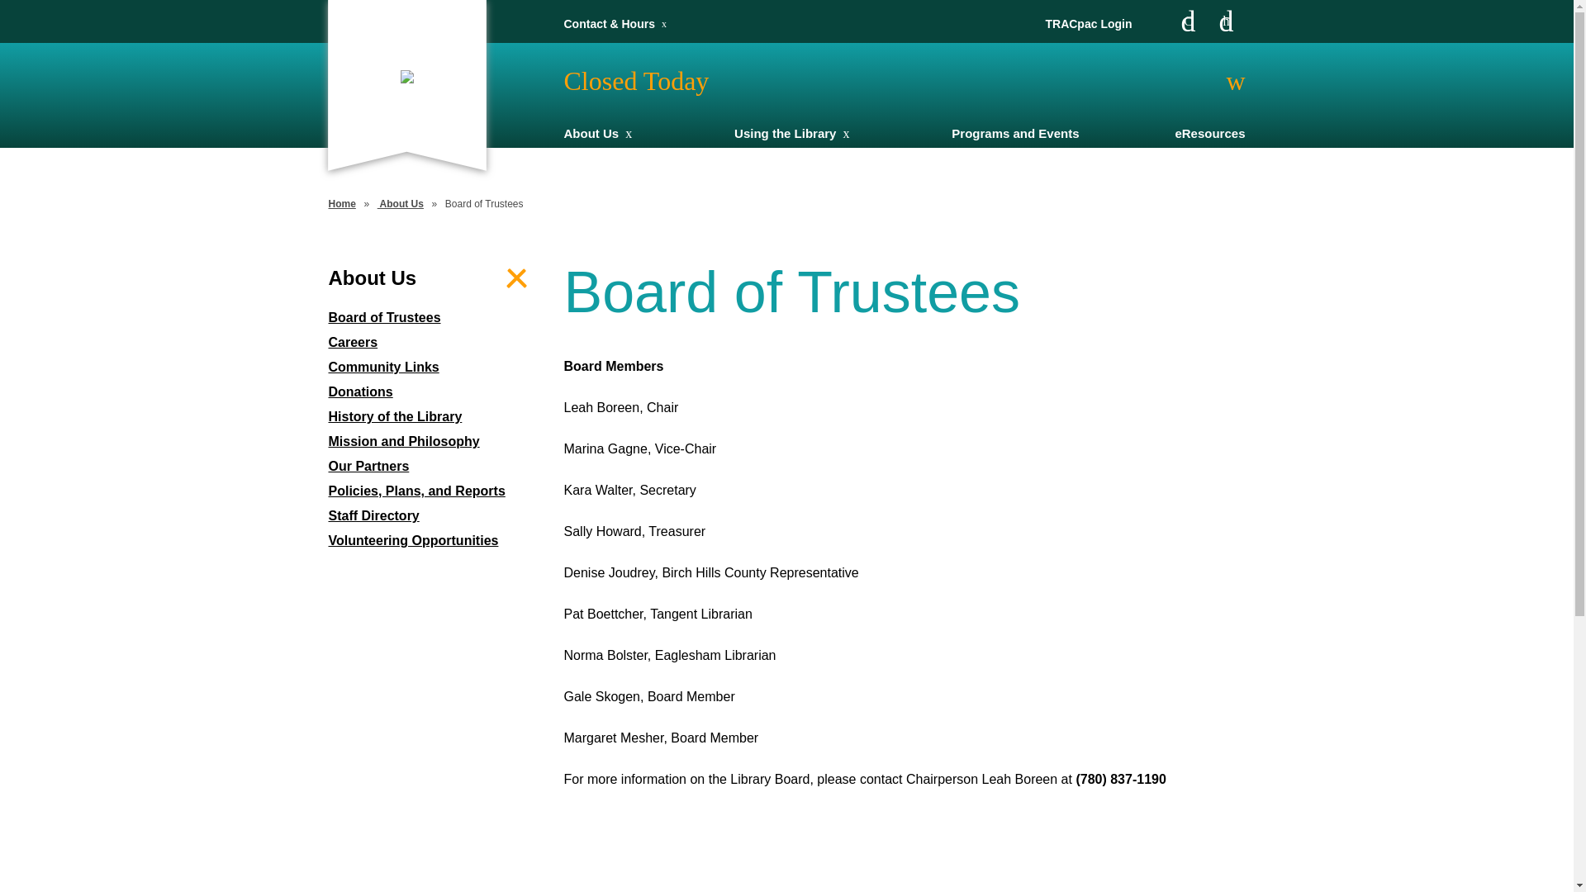 The width and height of the screenshot is (1586, 892). Describe the element at coordinates (1188, 21) in the screenshot. I see `Facebook` at that location.